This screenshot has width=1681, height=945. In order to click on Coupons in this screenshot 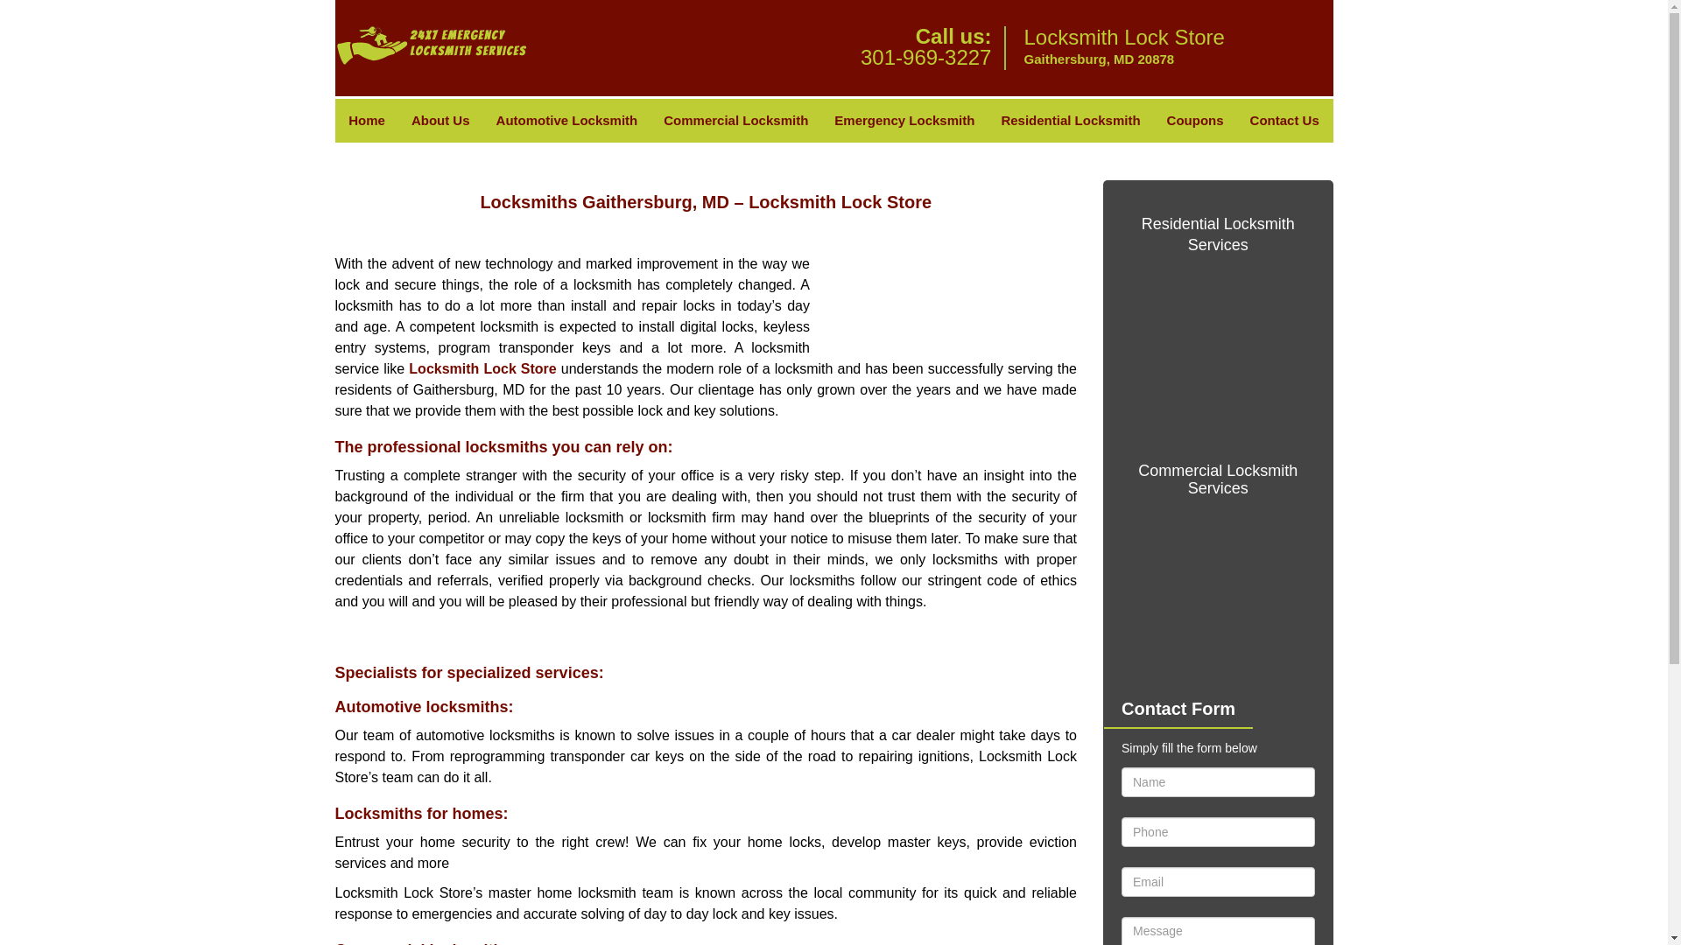, I will do `click(1195, 121)`.